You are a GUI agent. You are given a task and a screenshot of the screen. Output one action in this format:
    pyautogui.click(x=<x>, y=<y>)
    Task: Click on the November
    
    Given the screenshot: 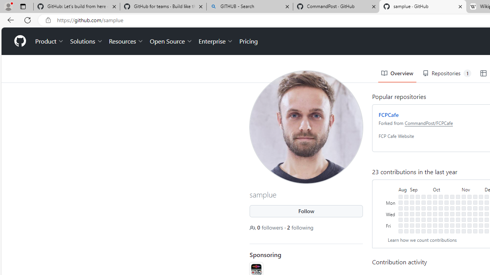 What is the action you would take?
    pyautogui.click(x=472, y=189)
    